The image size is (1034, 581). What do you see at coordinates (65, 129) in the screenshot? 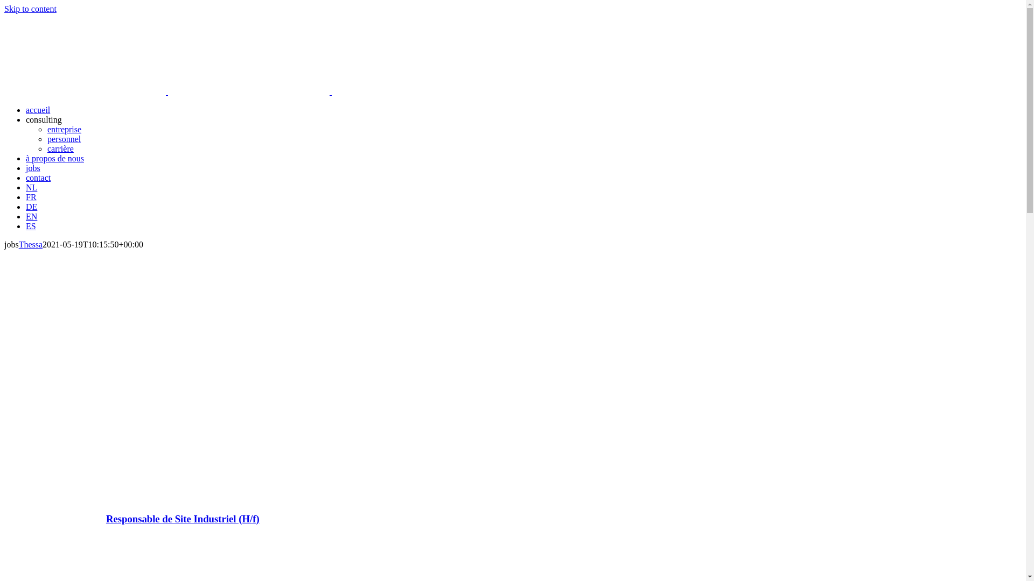
I see `entreprise` at bounding box center [65, 129].